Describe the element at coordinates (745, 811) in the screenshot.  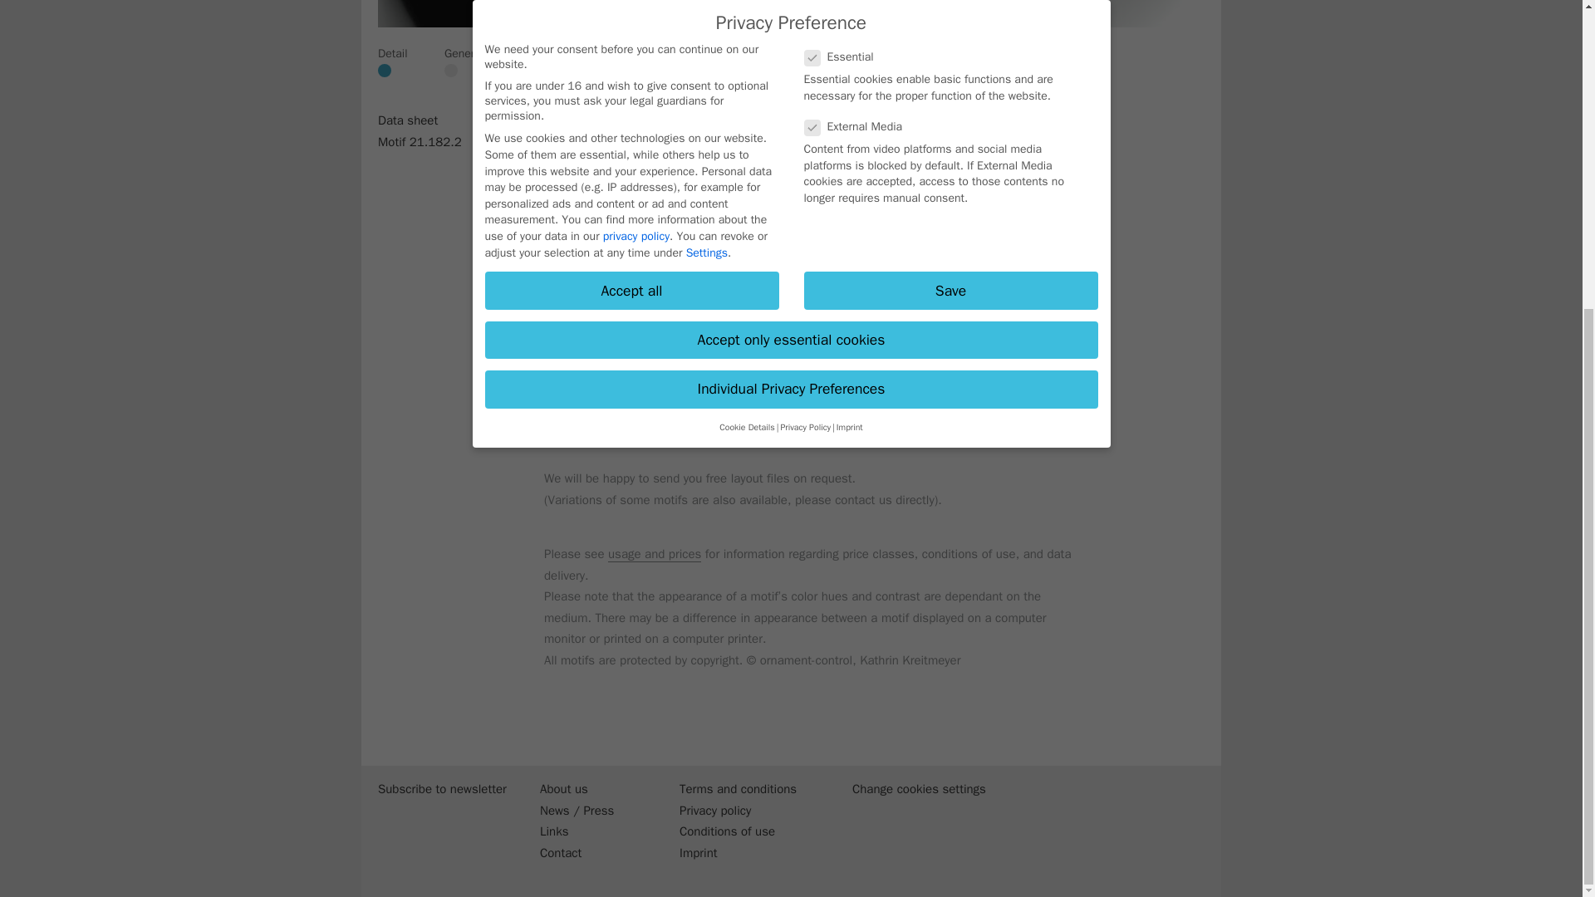
I see `Privacy policy` at that location.